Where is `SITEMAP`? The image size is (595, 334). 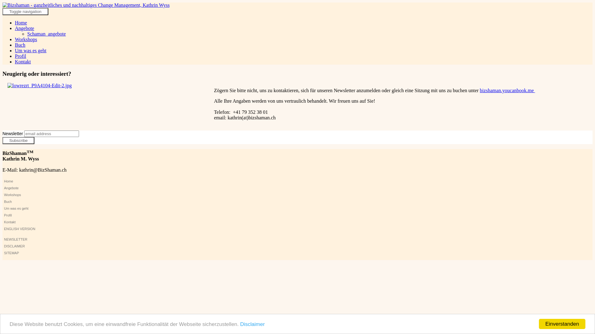
SITEMAP is located at coordinates (26, 253).